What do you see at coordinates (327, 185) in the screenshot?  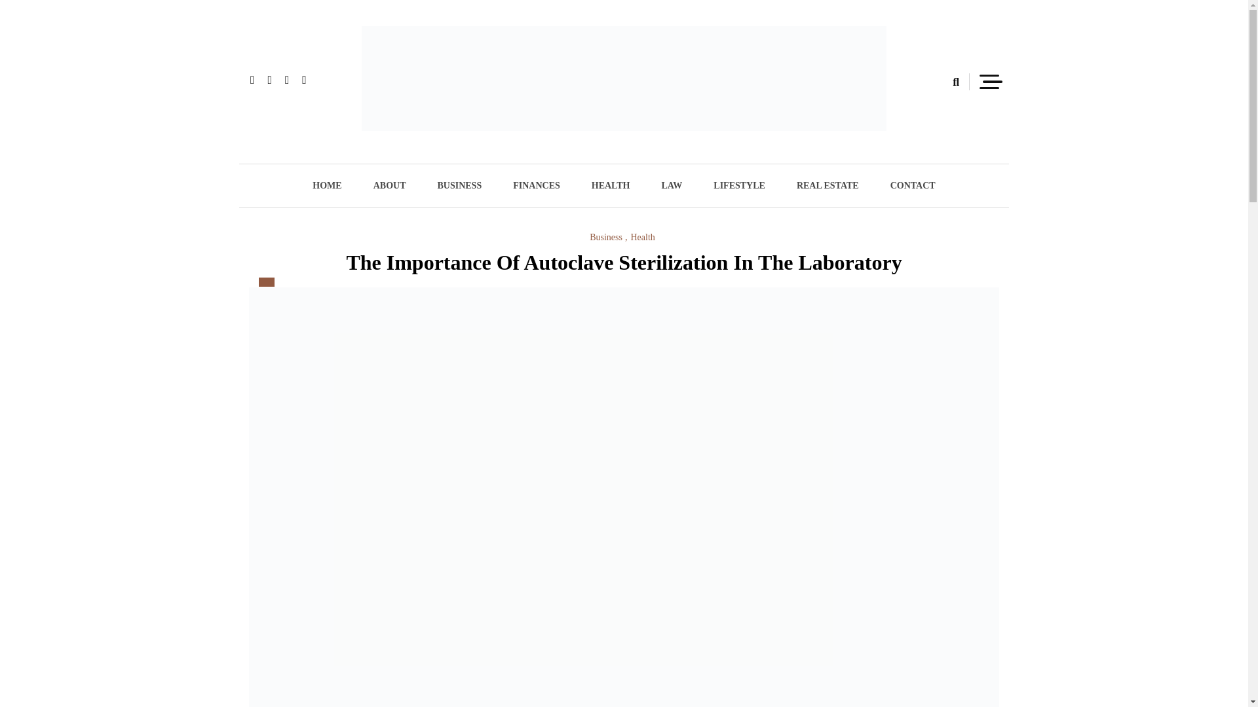 I see `HOME` at bounding box center [327, 185].